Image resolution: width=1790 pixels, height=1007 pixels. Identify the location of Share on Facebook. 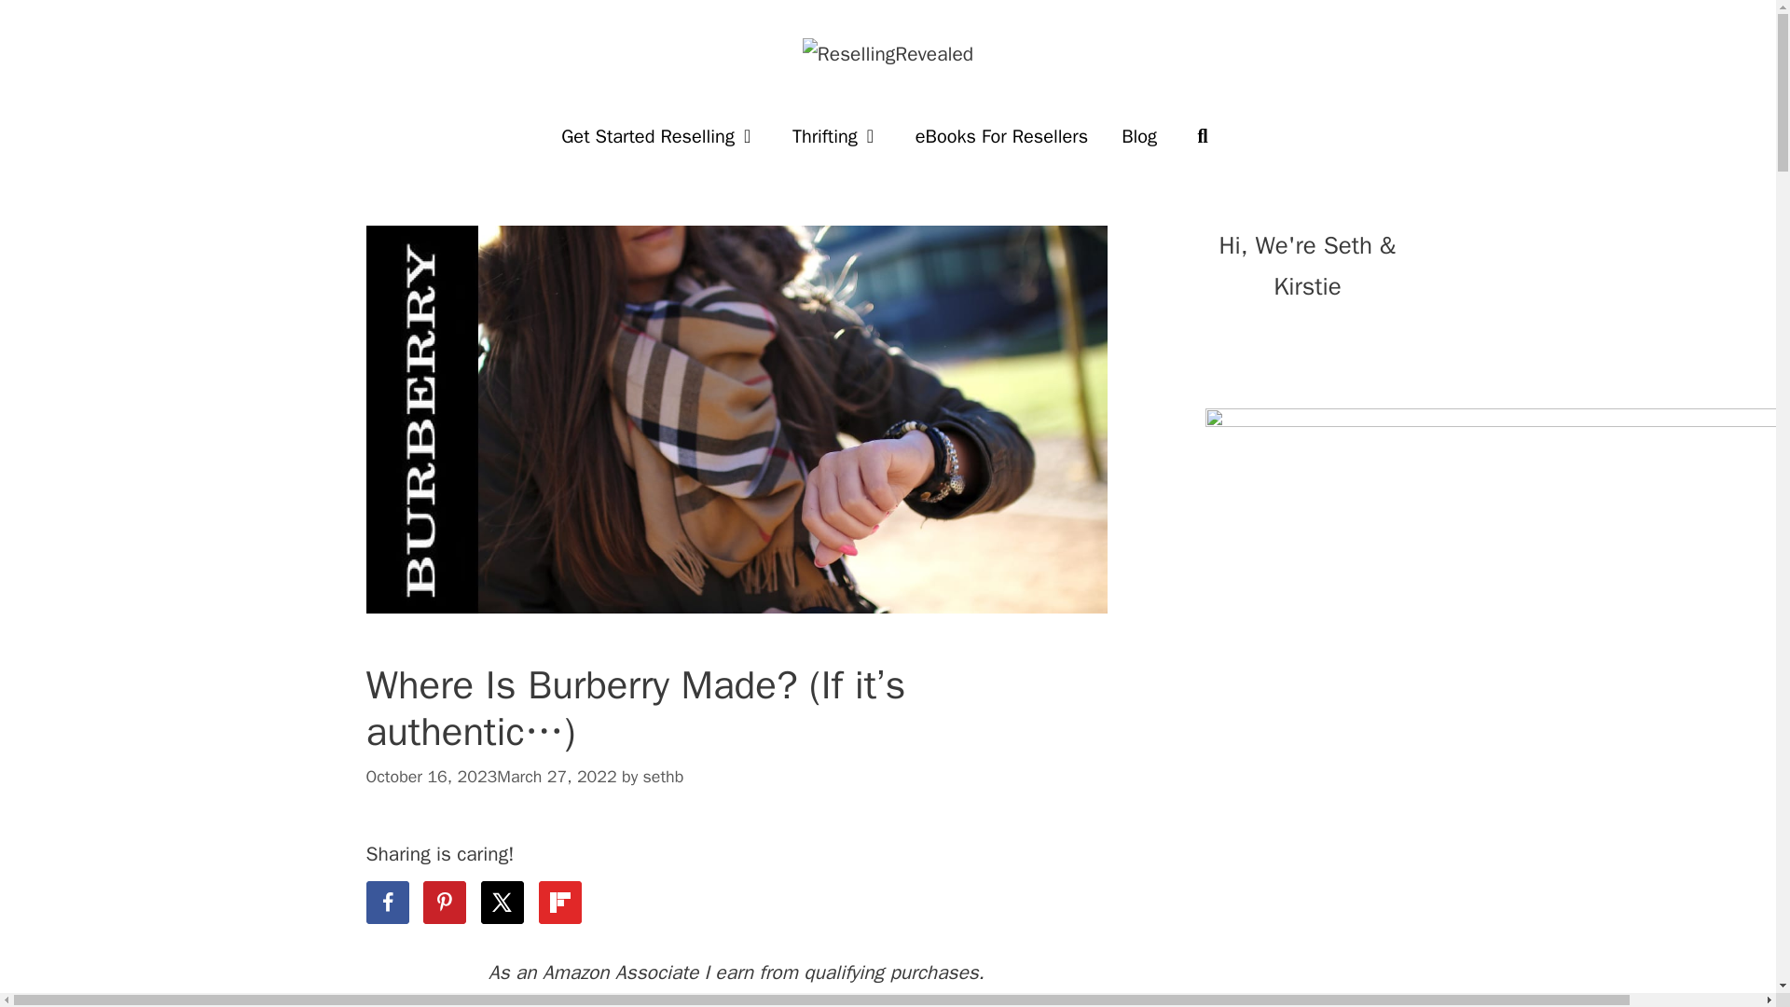
(386, 903).